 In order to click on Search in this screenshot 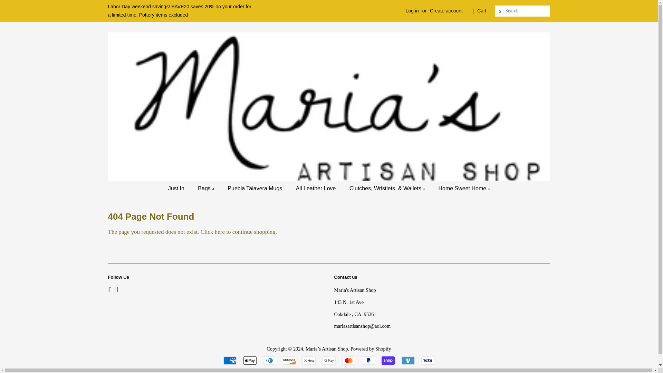, I will do `click(500, 11)`.